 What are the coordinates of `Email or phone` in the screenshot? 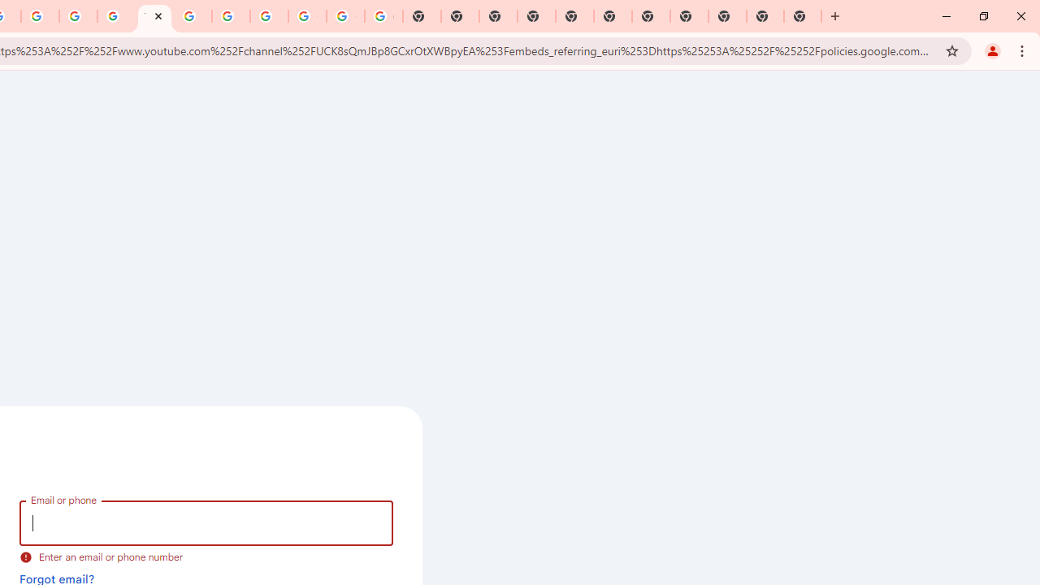 It's located at (206, 523).